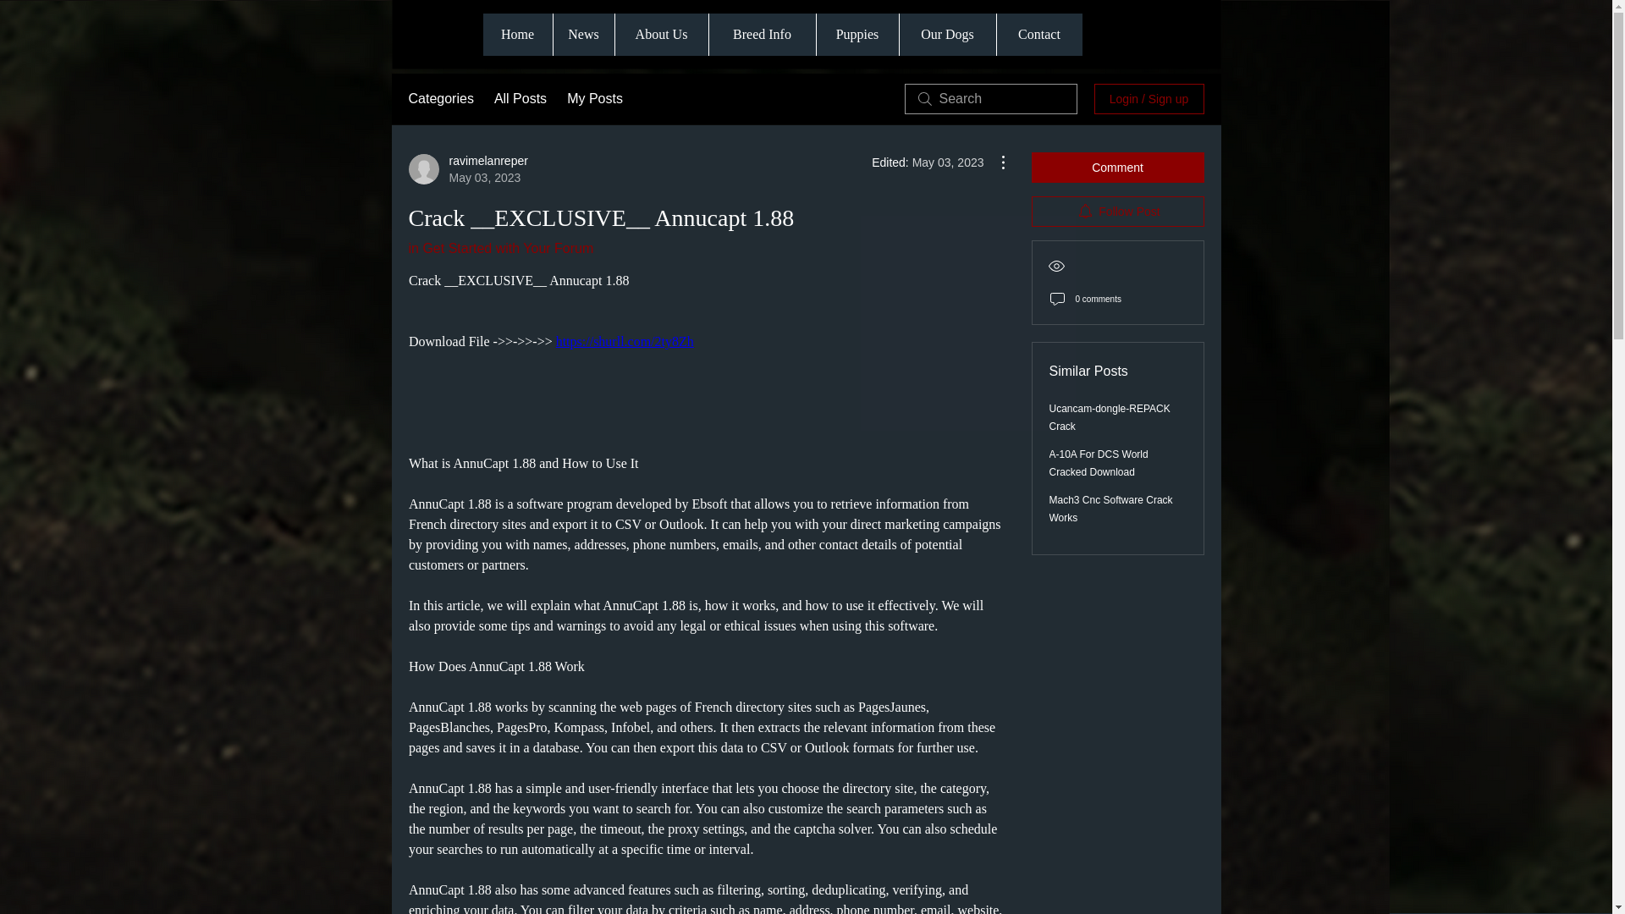 The image size is (1625, 914). What do you see at coordinates (857, 34) in the screenshot?
I see `Puppies` at bounding box center [857, 34].